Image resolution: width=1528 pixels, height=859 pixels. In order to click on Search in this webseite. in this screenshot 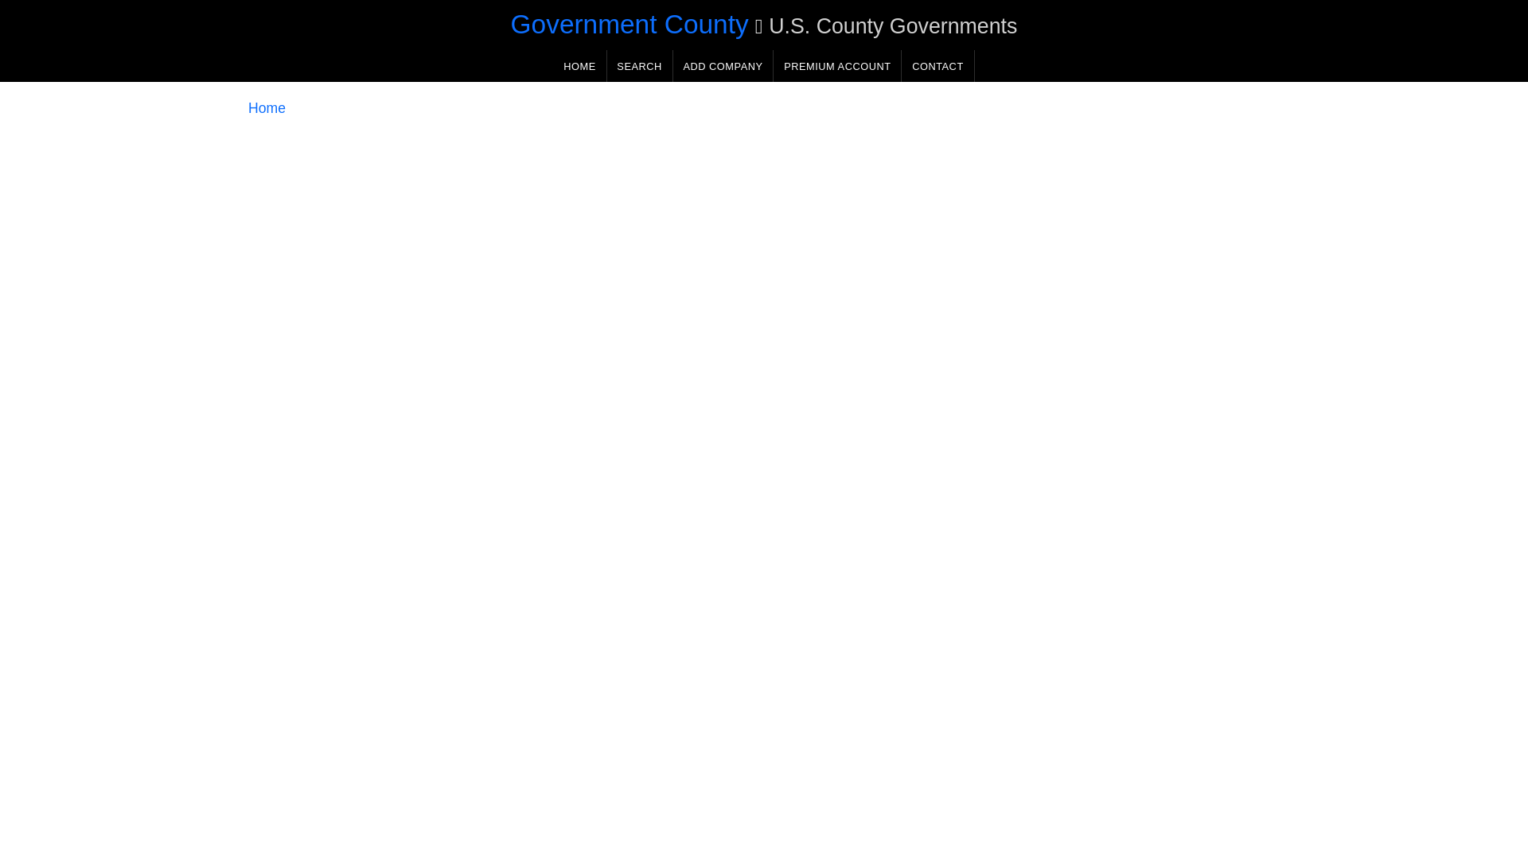, I will do `click(639, 65)`.